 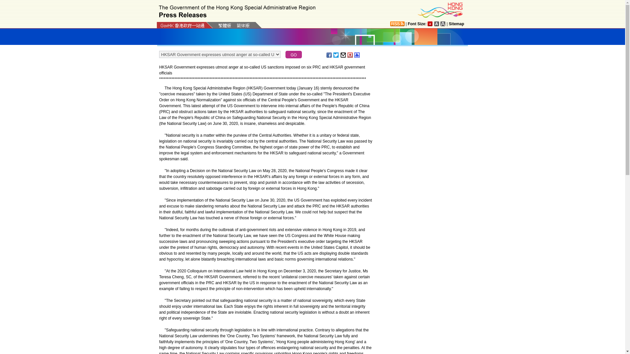 What do you see at coordinates (344, 55) in the screenshot?
I see `Email` at bounding box center [344, 55].